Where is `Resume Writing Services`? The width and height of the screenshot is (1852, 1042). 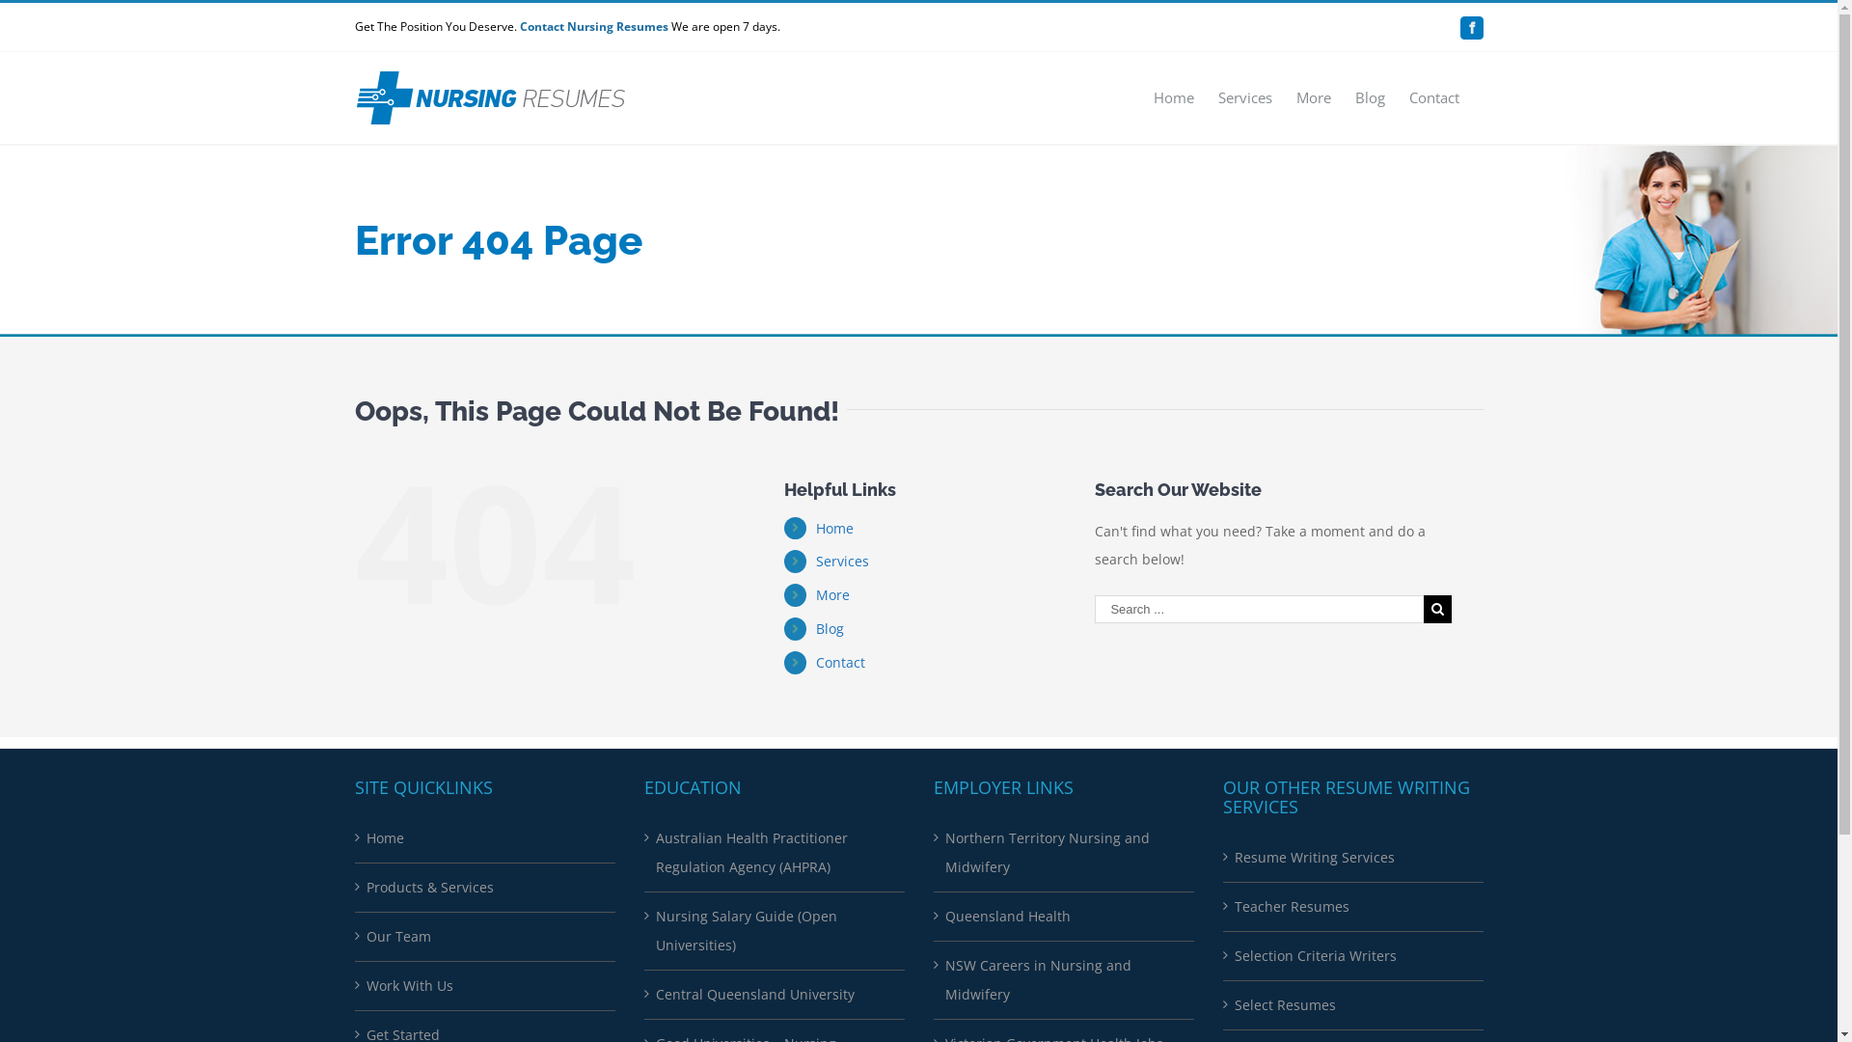 Resume Writing Services is located at coordinates (1354, 858).